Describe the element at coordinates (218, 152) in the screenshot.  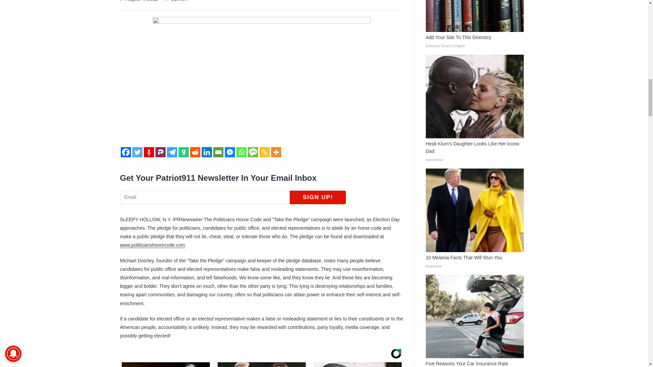
I see `Email` at that location.